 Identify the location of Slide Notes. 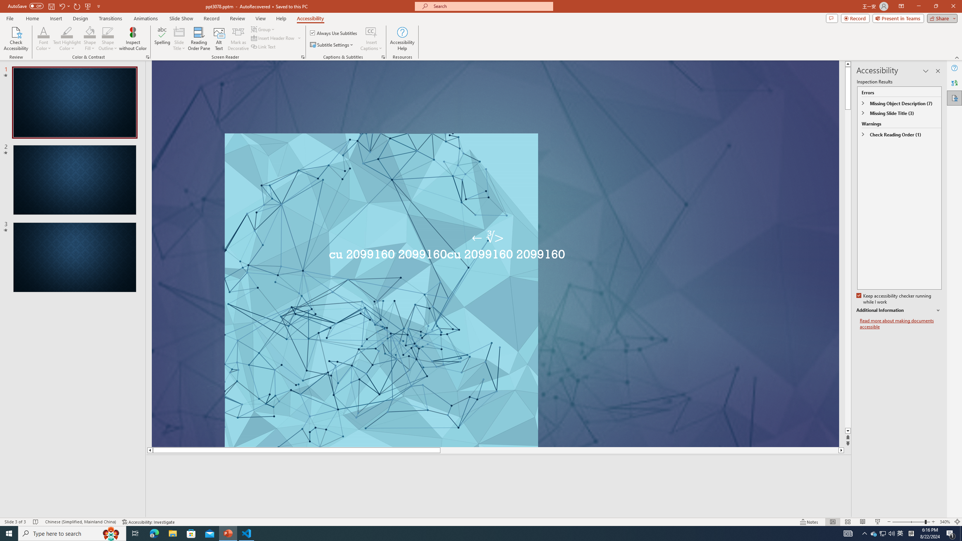
(499, 466).